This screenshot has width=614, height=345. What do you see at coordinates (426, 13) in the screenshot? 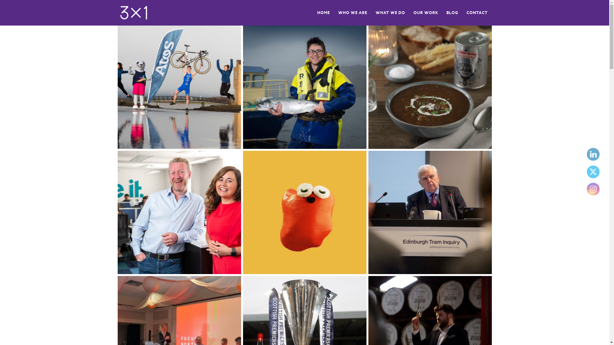
I see `OUR WORK` at bounding box center [426, 13].